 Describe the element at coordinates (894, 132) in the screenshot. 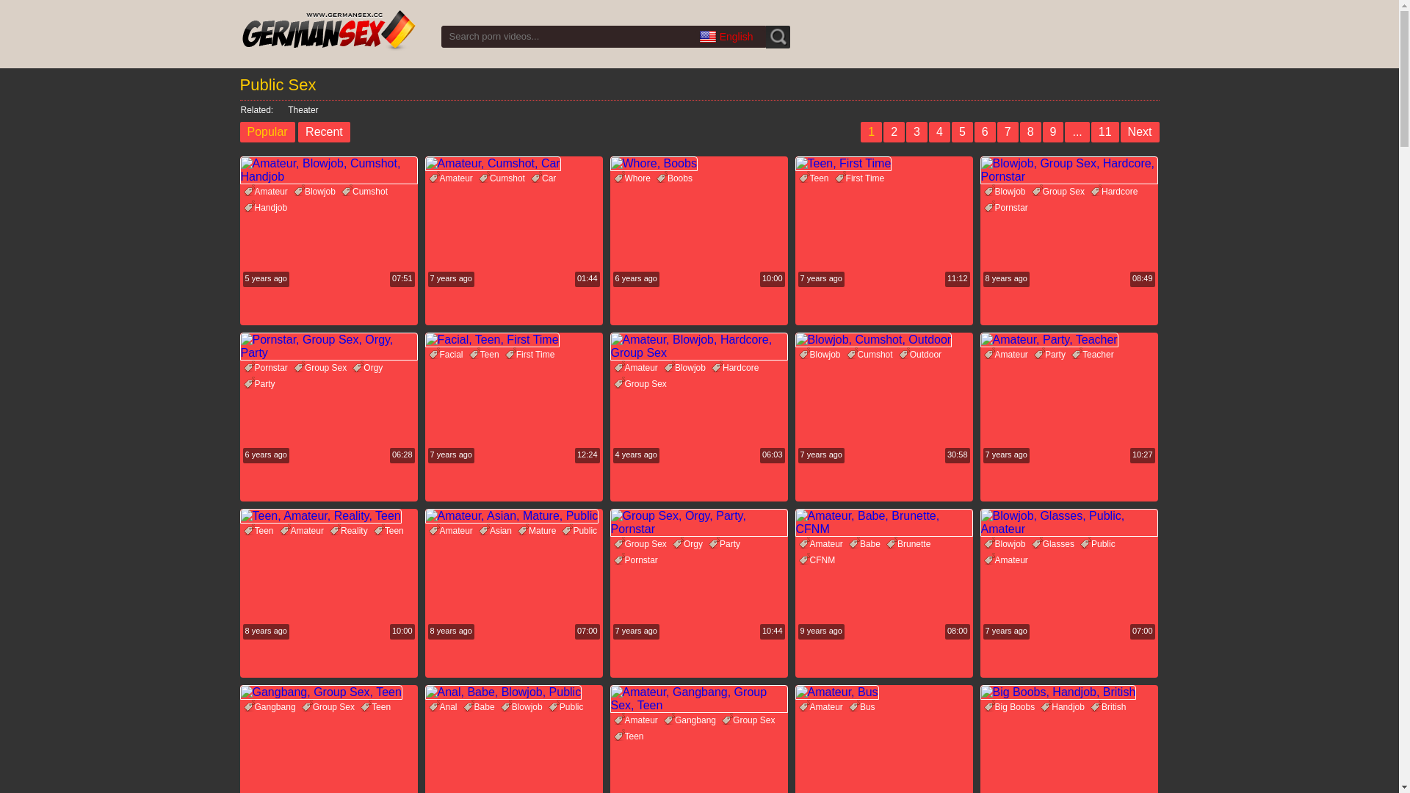

I see `2` at that location.